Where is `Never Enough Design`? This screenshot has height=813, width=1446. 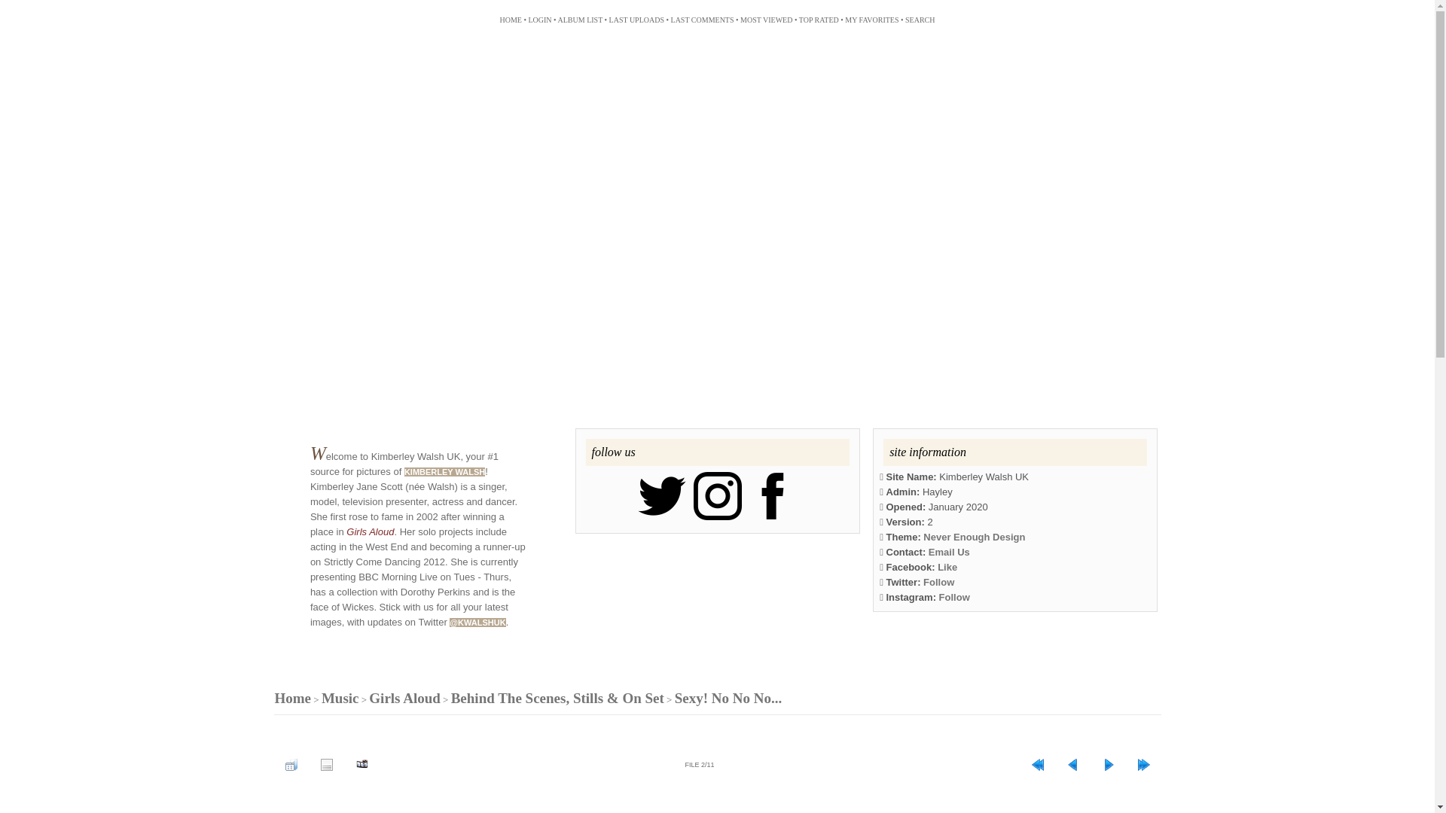 Never Enough Design is located at coordinates (975, 537).